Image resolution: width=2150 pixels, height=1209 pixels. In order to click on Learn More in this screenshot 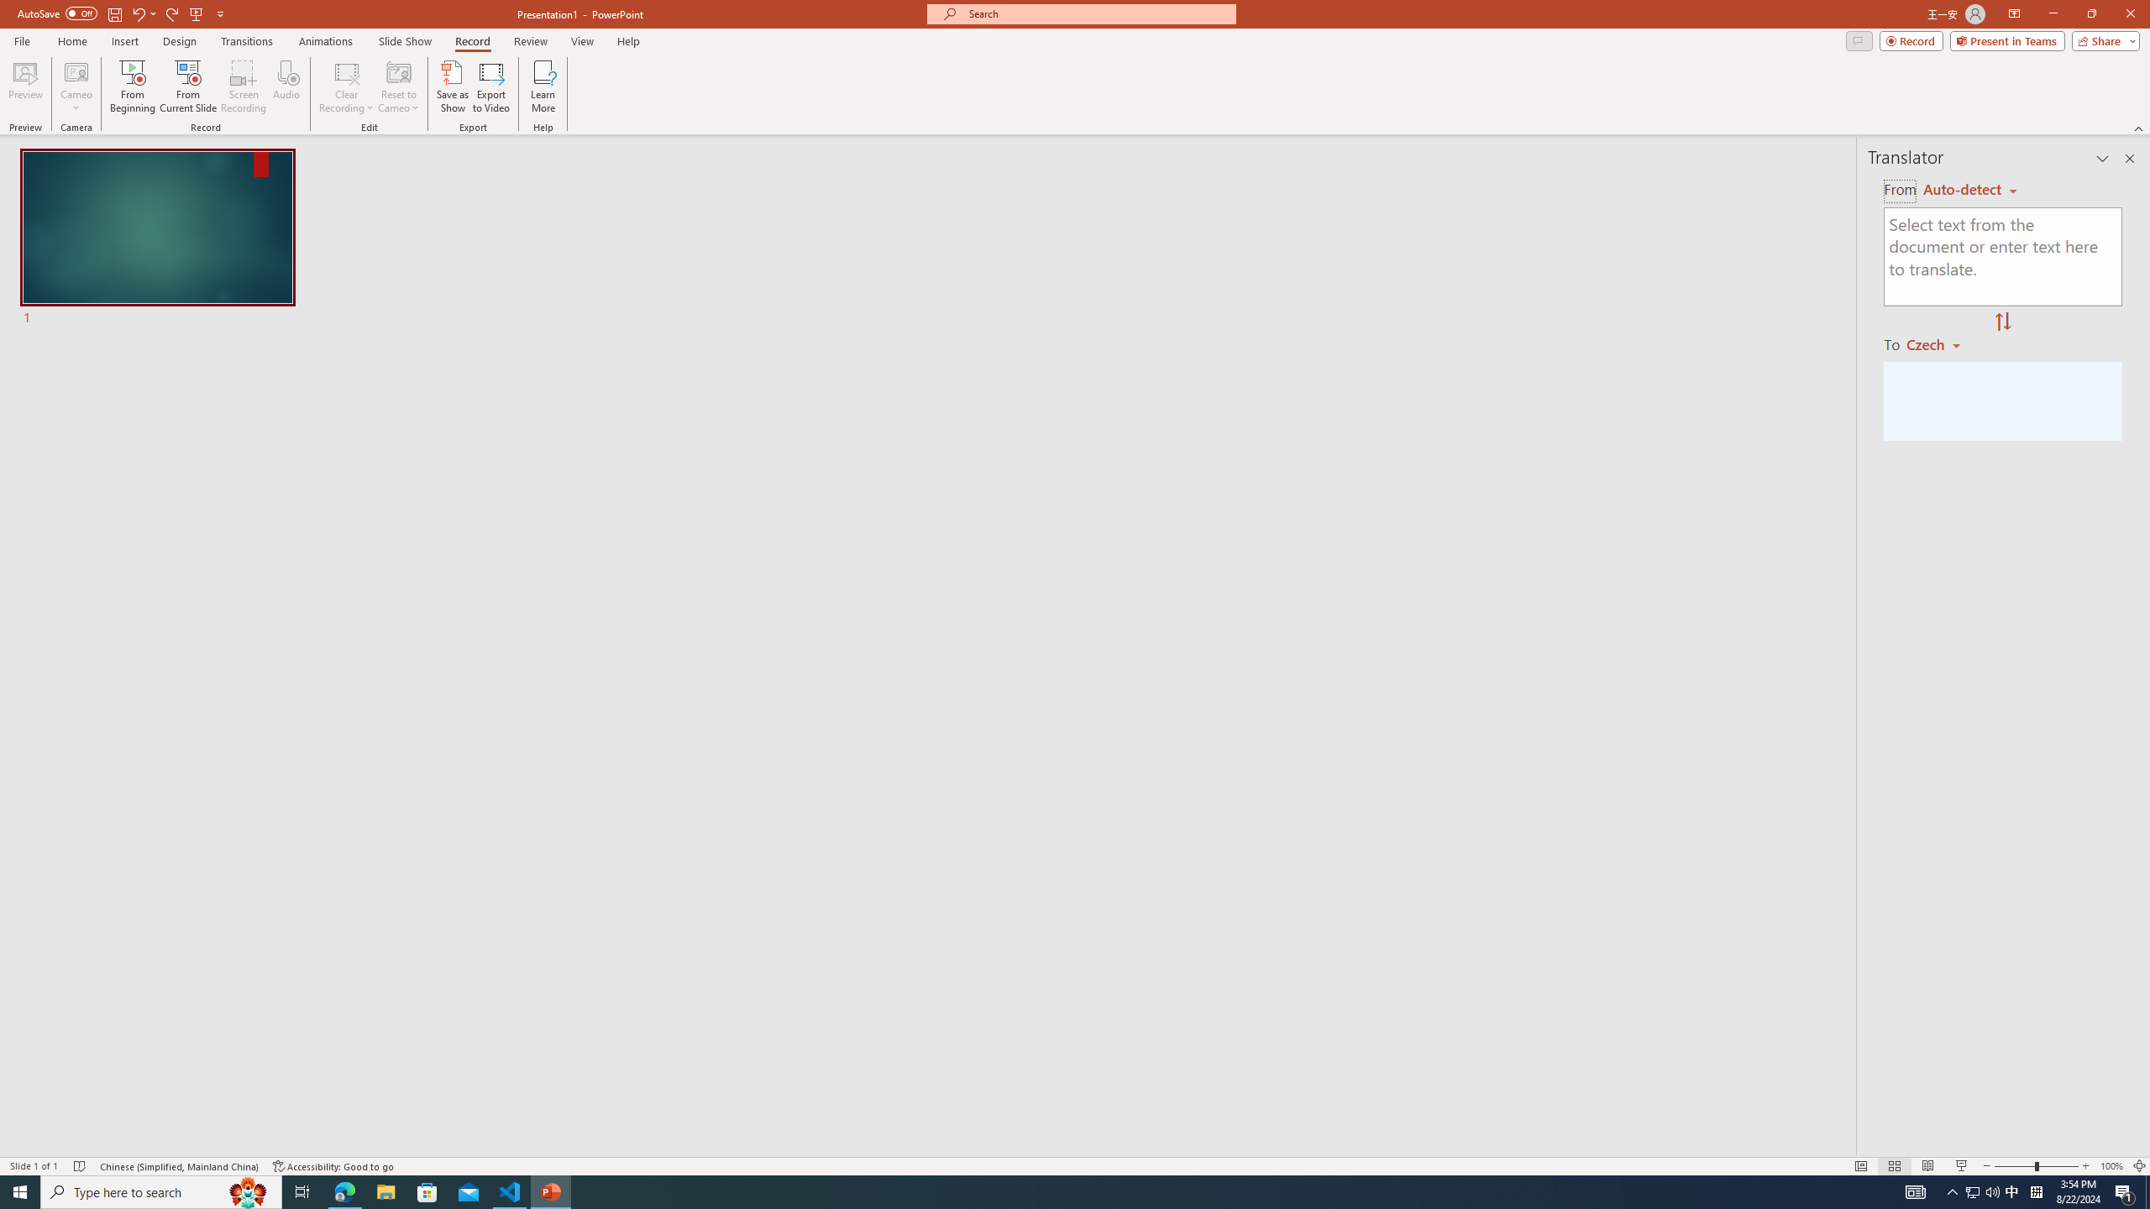, I will do `click(544, 86)`.